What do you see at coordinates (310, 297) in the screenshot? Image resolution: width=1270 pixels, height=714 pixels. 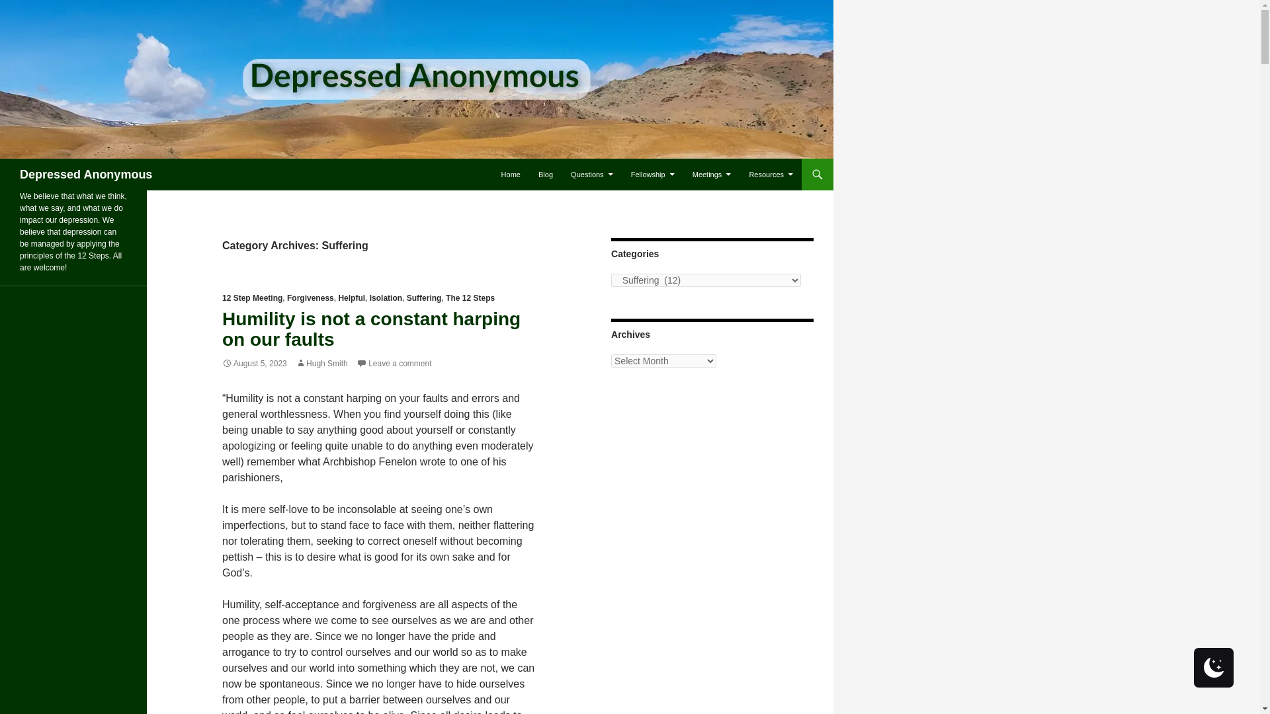 I see `Forgiveness` at bounding box center [310, 297].